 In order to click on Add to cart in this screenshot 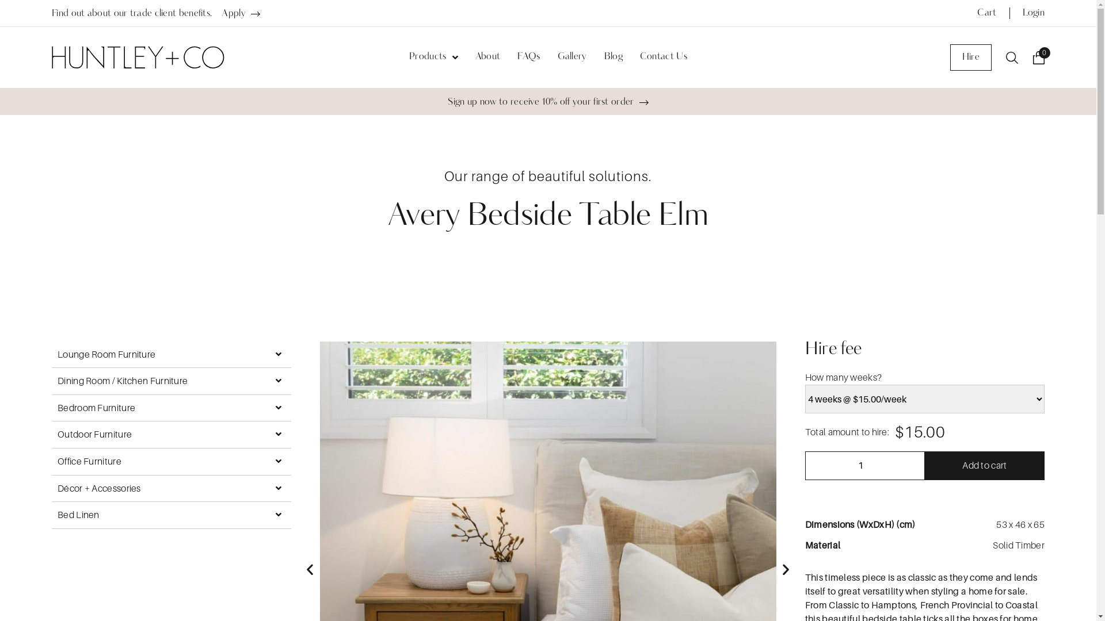, I will do `click(985, 466)`.